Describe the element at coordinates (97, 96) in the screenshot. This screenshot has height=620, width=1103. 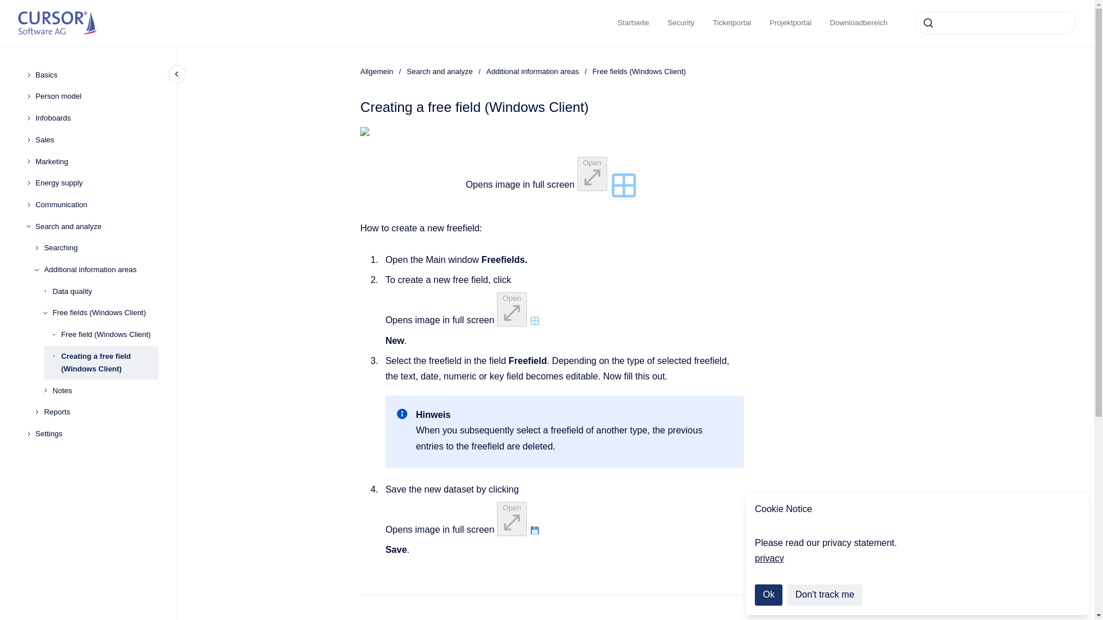
I see `Person model` at that location.